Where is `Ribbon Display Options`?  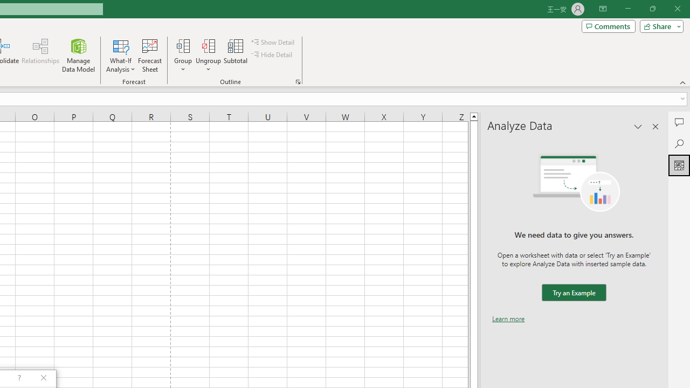
Ribbon Display Options is located at coordinates (603, 9).